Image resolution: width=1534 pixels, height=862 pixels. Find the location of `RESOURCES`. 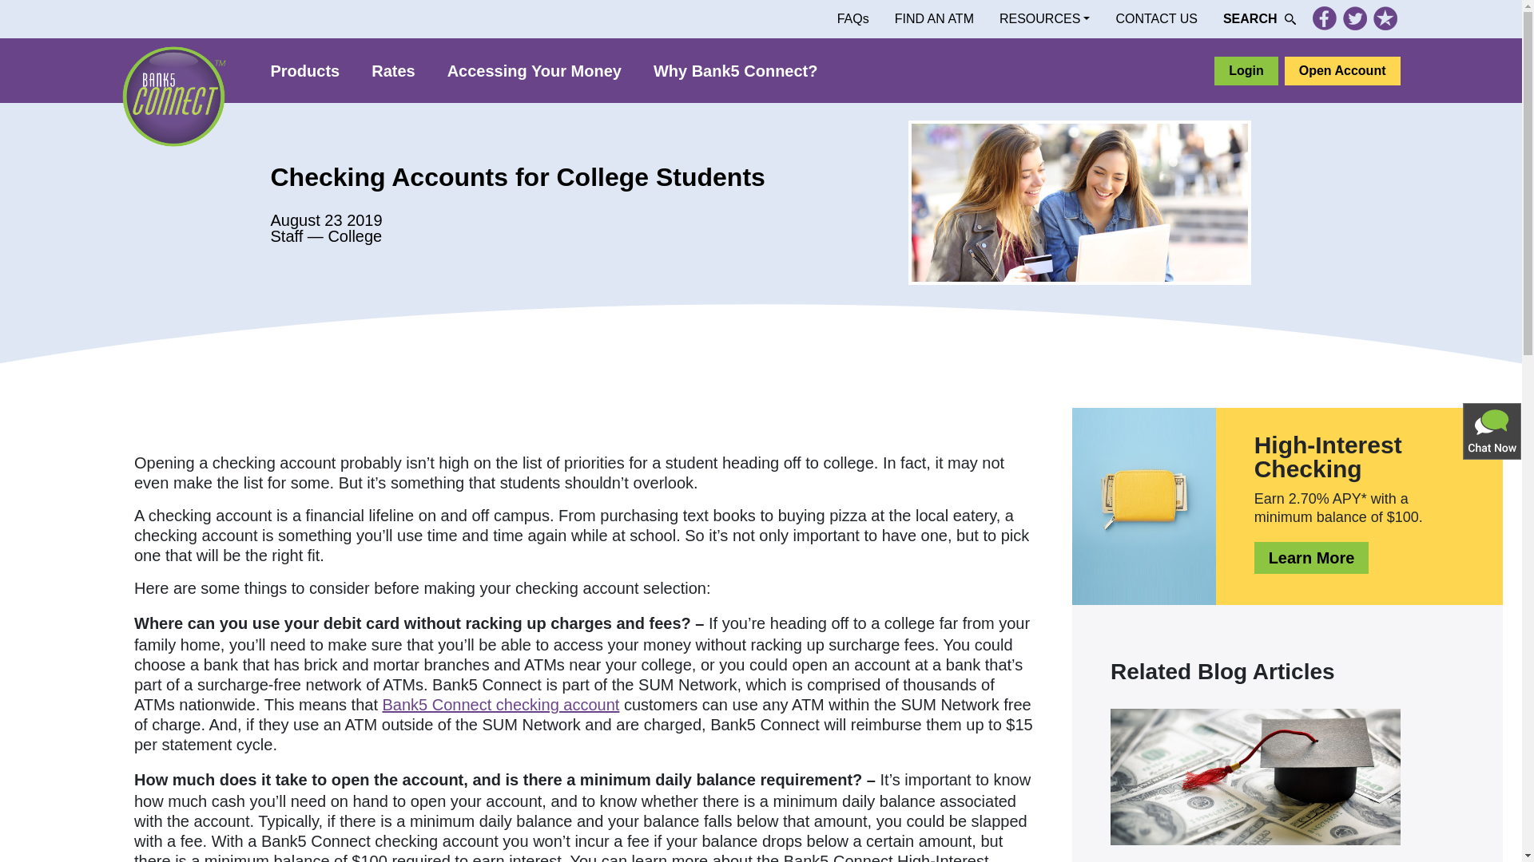

RESOURCES is located at coordinates (1044, 19).